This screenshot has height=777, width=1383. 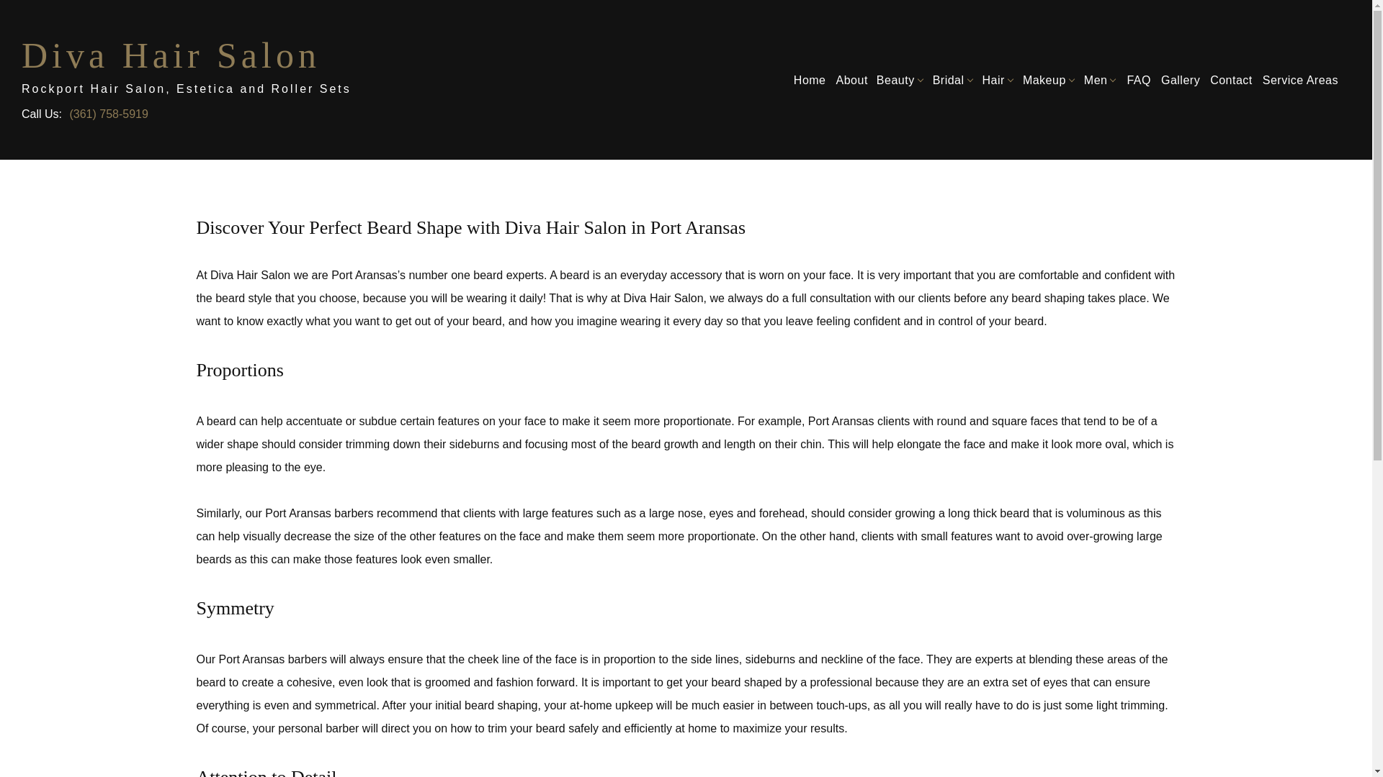 I want to click on Hair Color, so click(x=995, y=117).